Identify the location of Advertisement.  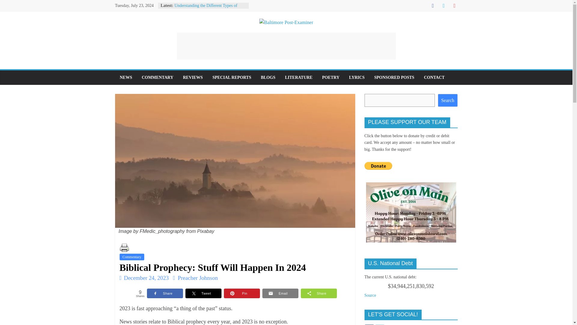
(286, 46).